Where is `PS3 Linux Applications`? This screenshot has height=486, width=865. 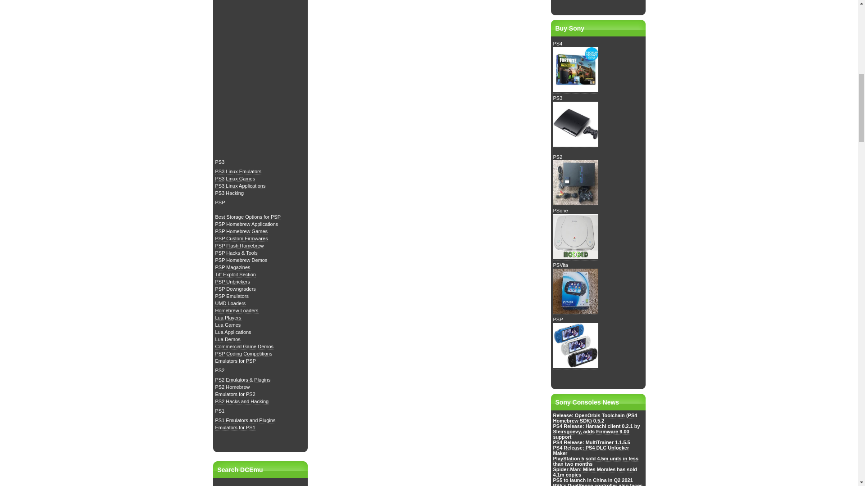 PS3 Linux Applications is located at coordinates (241, 186).